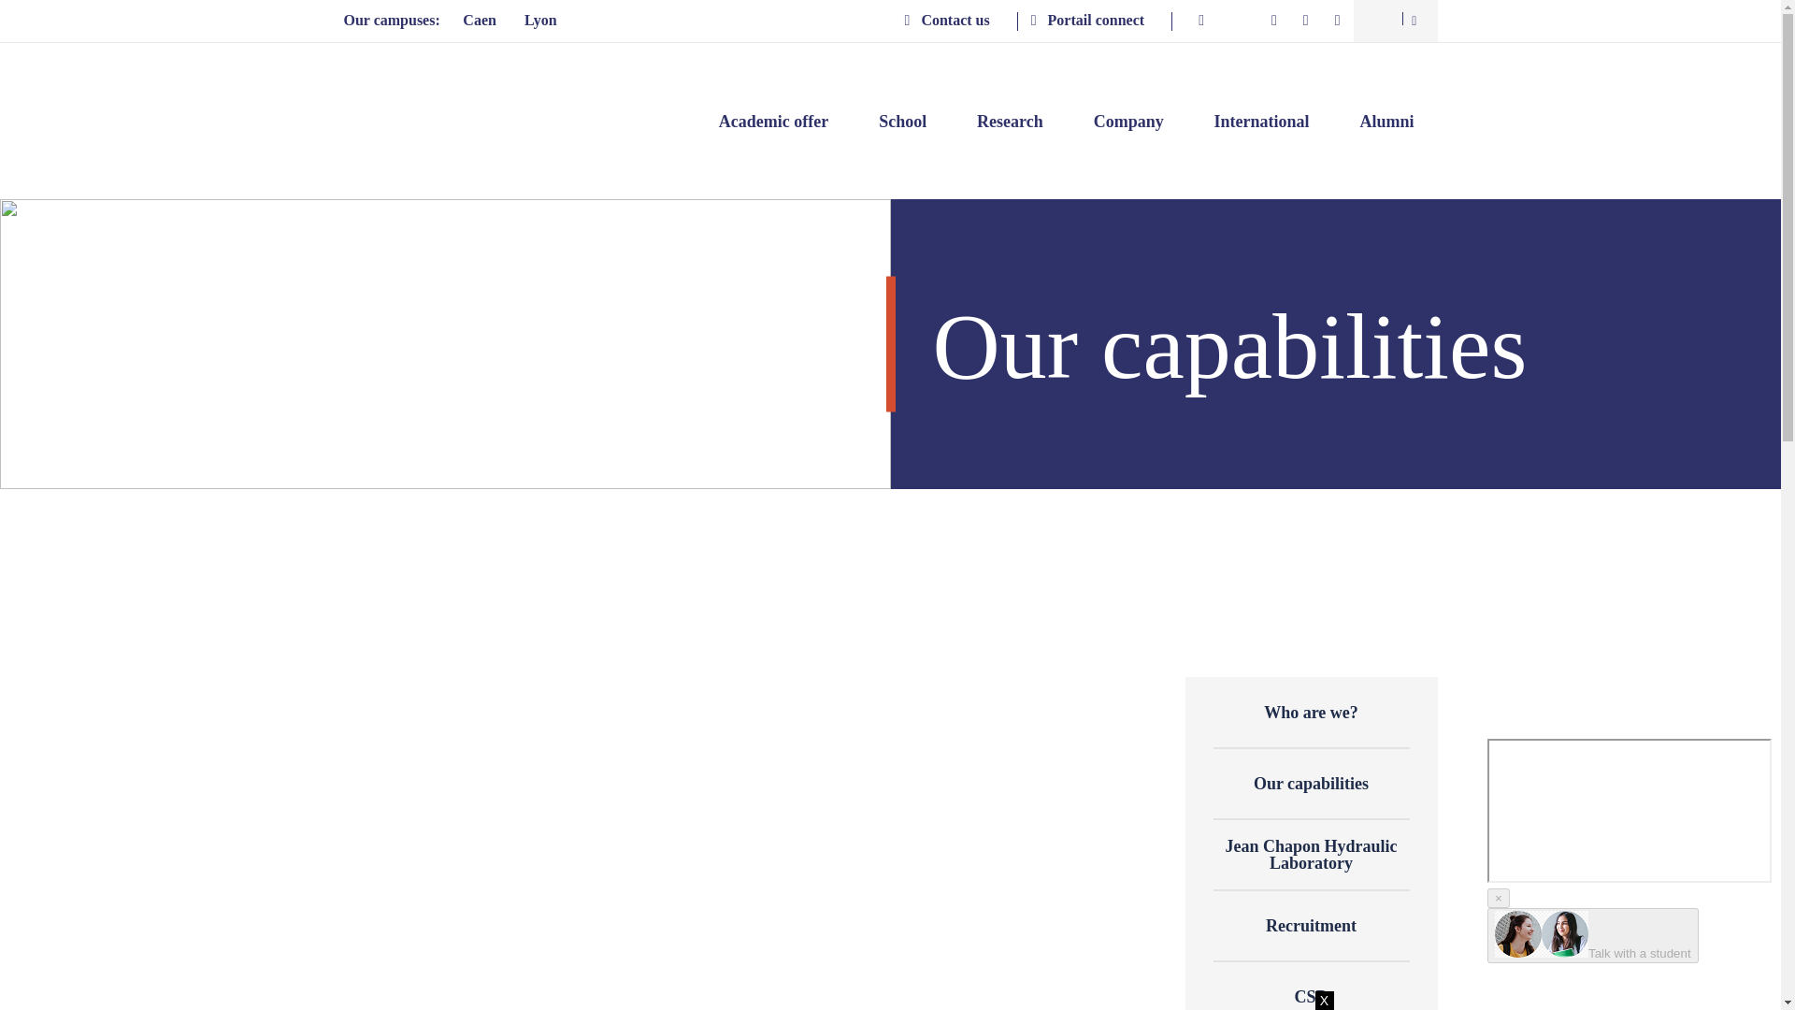 This screenshot has height=1010, width=1795. What do you see at coordinates (1101, 21) in the screenshot?
I see `Portail connect` at bounding box center [1101, 21].